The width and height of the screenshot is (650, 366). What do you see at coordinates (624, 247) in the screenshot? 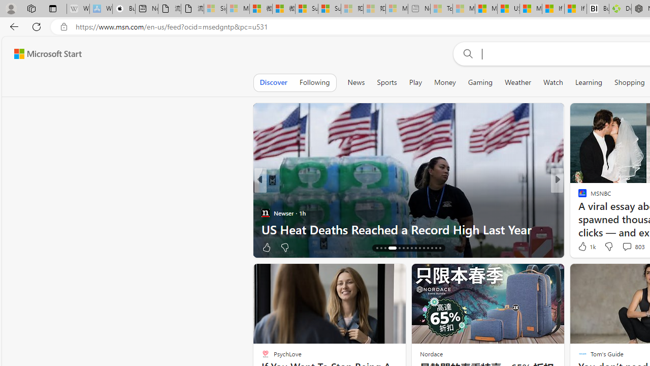
I see `View comments 102 Comment` at bounding box center [624, 247].